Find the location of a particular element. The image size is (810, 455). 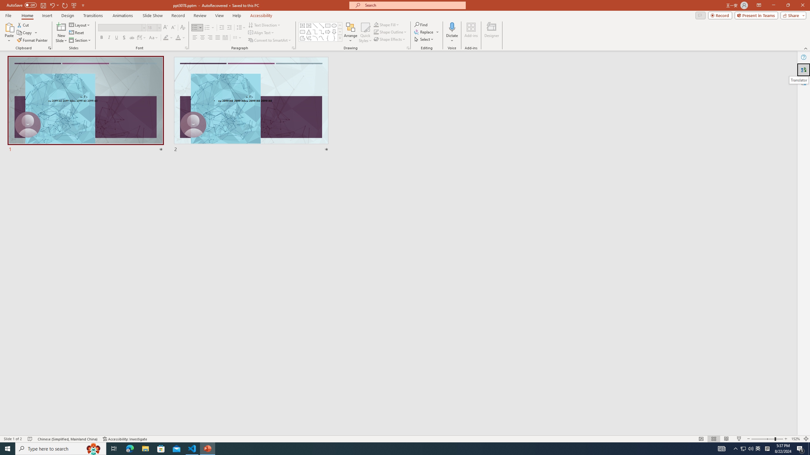

Isosceles Triangle is located at coordinates (308, 32).